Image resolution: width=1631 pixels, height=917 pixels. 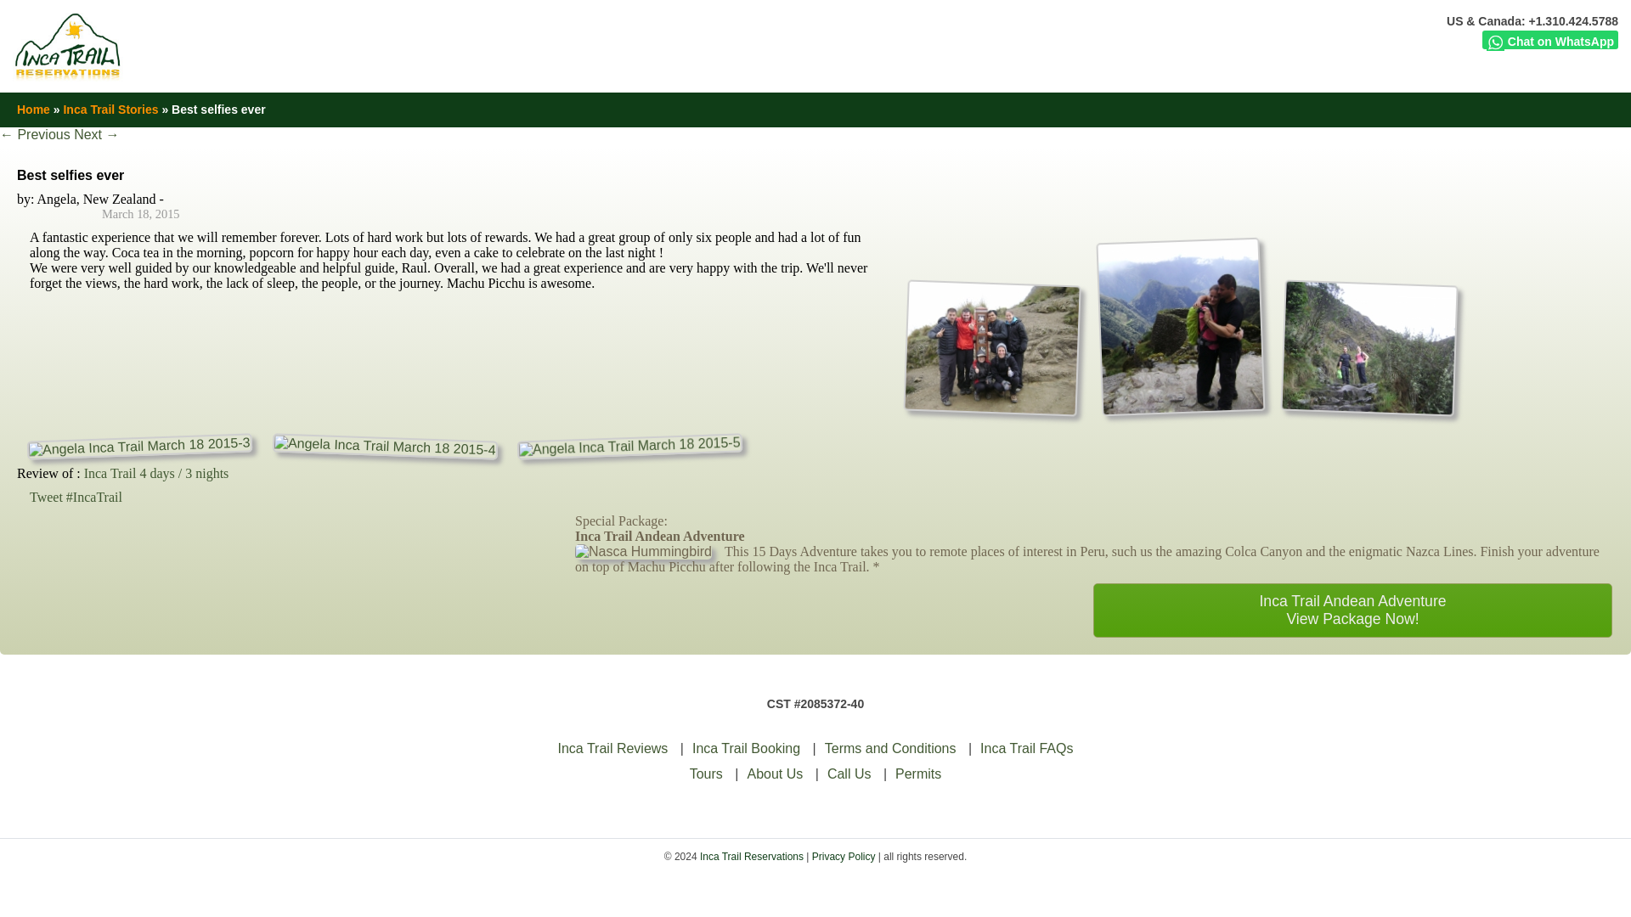 I want to click on Angela Inca Trail March 18 2015-3, so click(x=139, y=442).